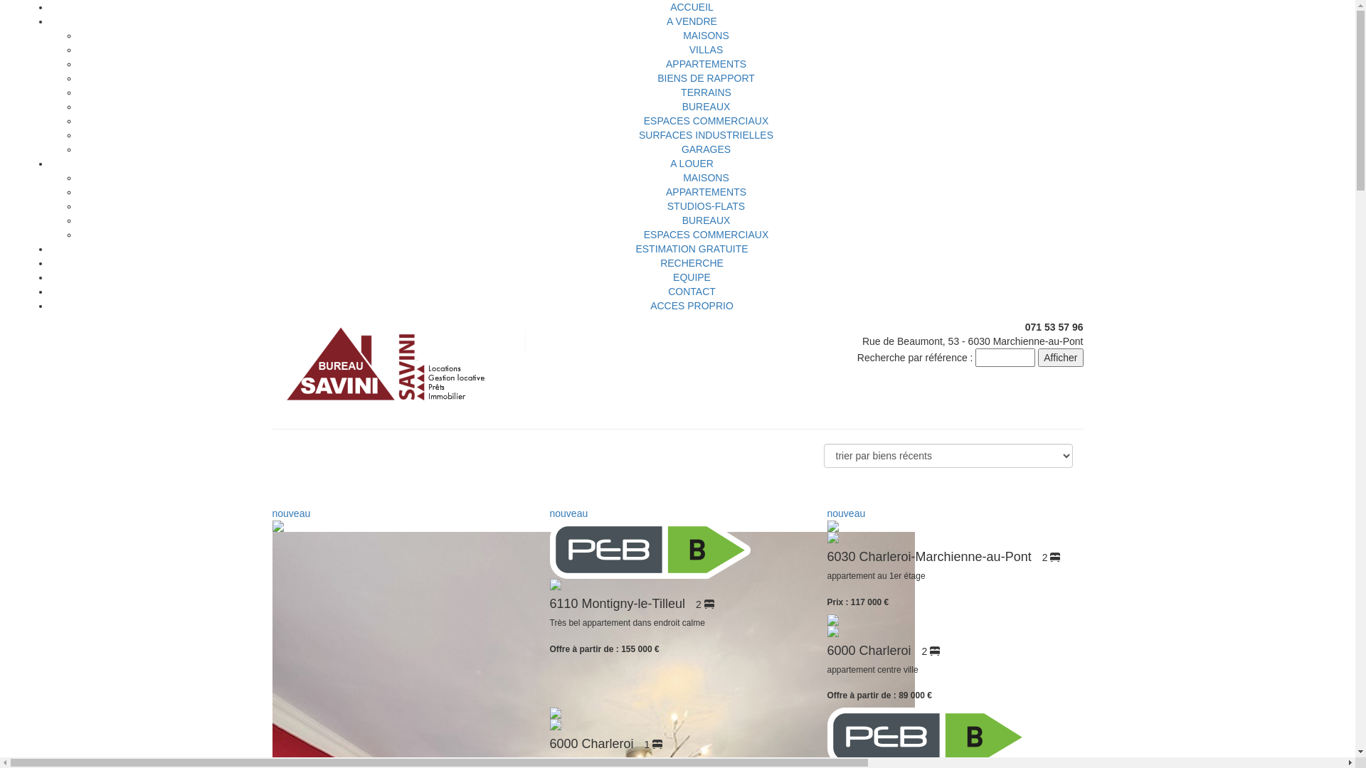  What do you see at coordinates (706, 235) in the screenshot?
I see `ESPACES COMMERCIAUX` at bounding box center [706, 235].